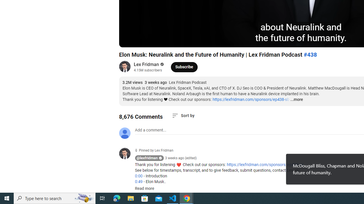  Describe the element at coordinates (127, 154) in the screenshot. I see `@lexfridman` at that location.